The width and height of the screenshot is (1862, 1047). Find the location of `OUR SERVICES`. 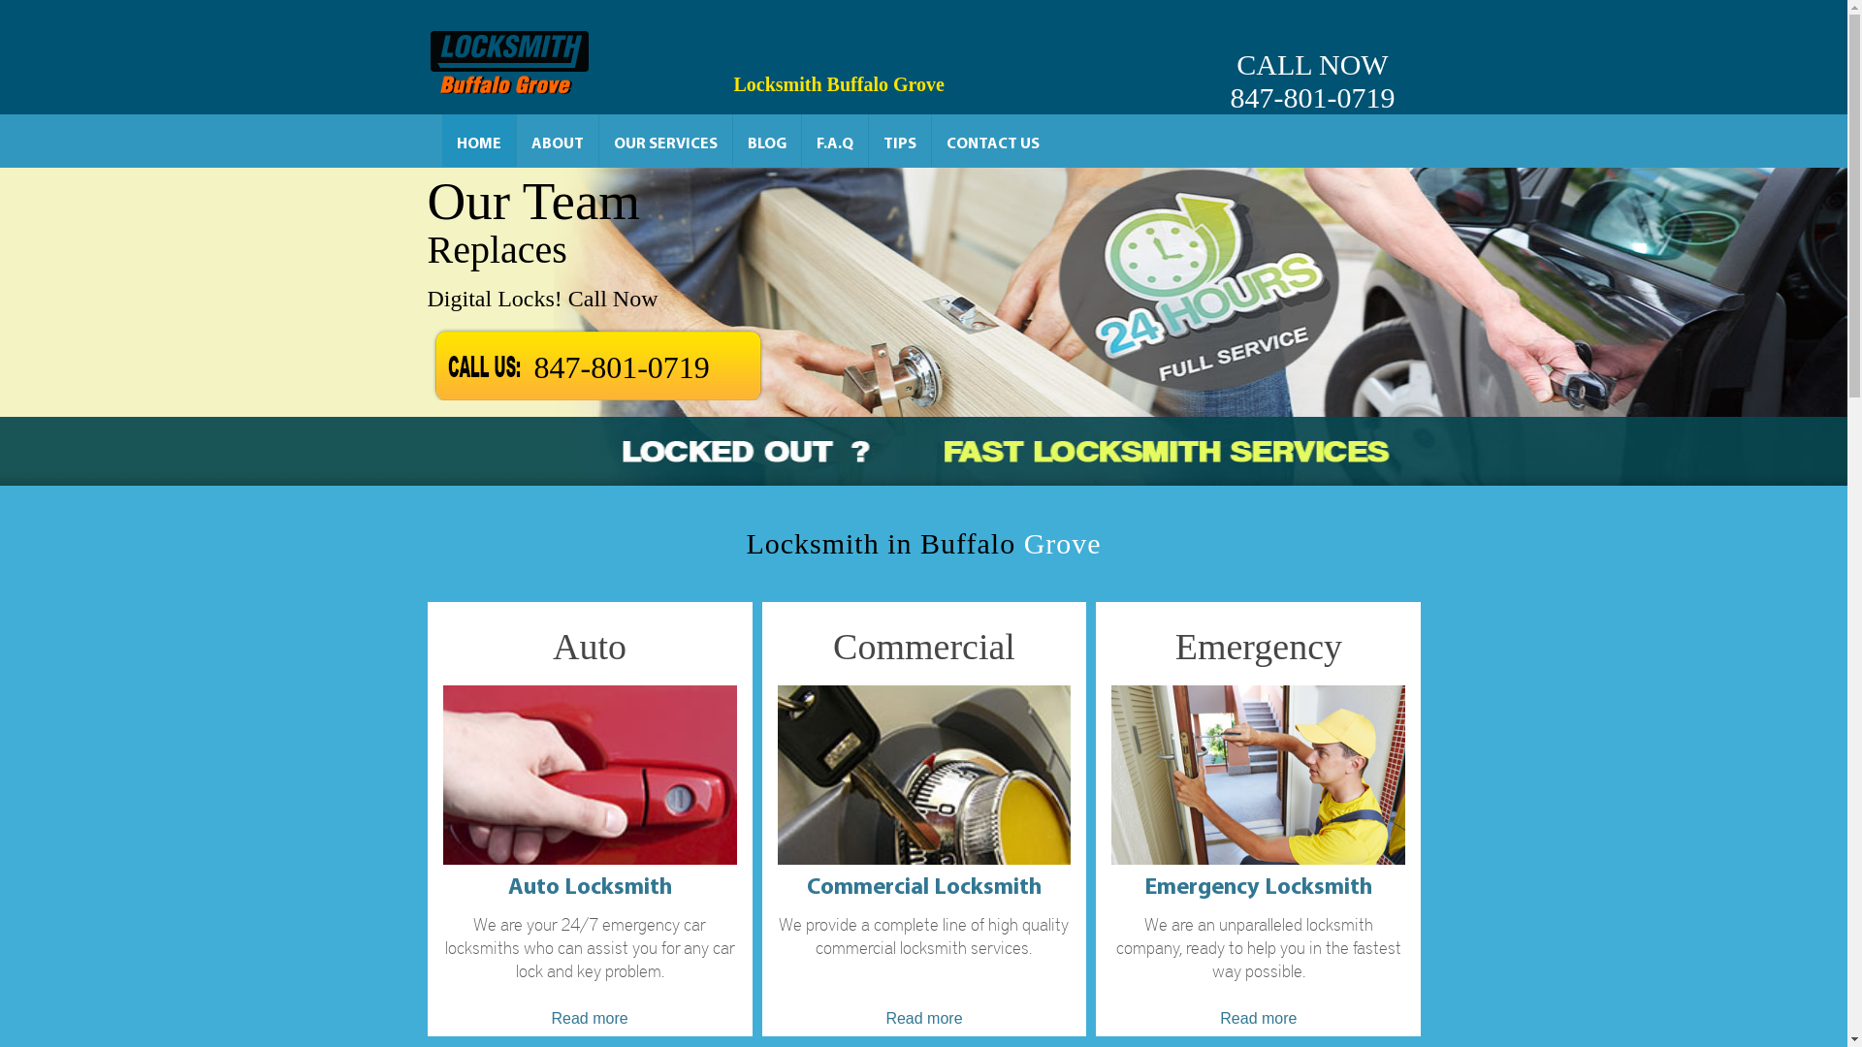

OUR SERVICES is located at coordinates (665, 141).